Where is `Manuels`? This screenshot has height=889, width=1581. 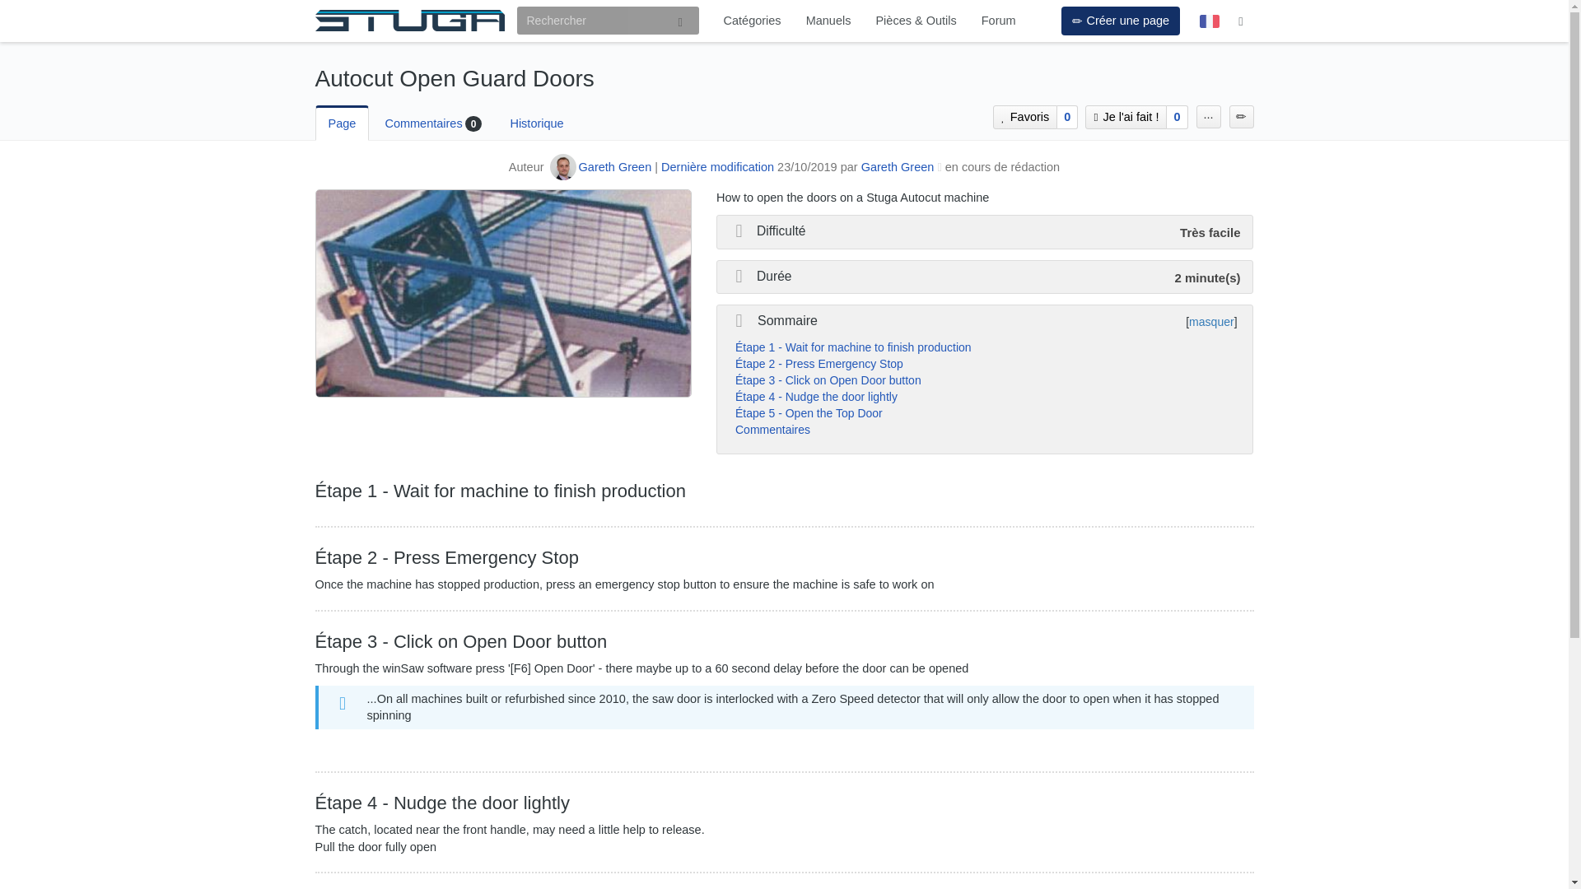 Manuels is located at coordinates (828, 20).